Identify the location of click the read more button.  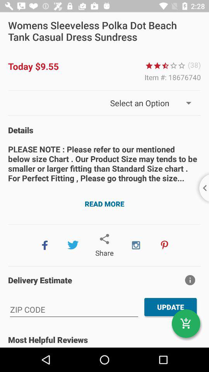
(104, 204).